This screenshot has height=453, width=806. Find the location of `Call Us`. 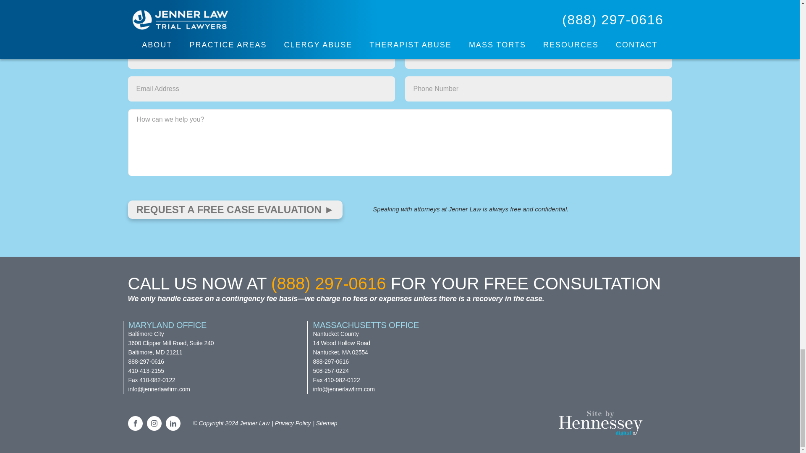

Call Us is located at coordinates (328, 284).